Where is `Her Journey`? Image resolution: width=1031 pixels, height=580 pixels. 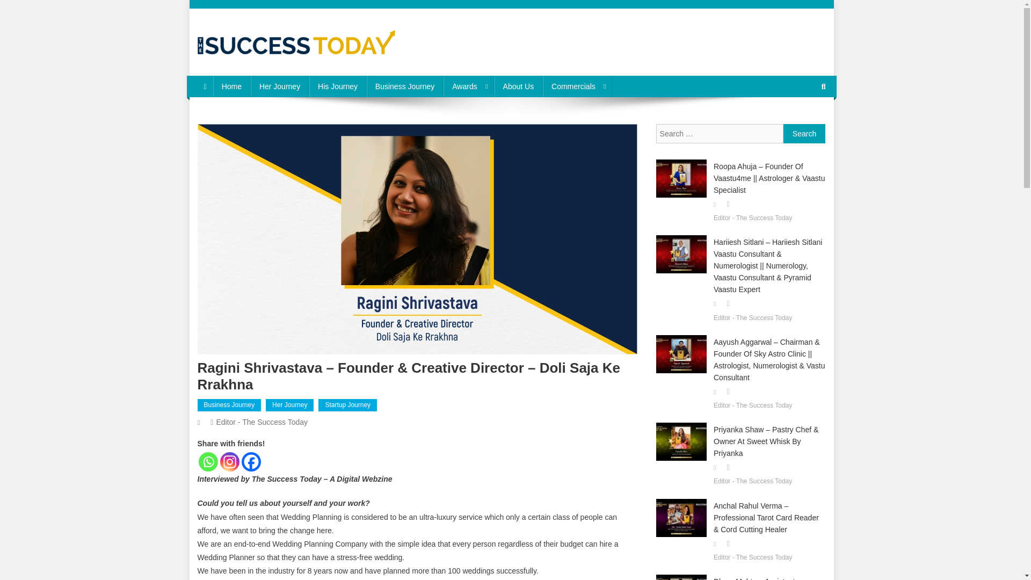 Her Journey is located at coordinates (279, 86).